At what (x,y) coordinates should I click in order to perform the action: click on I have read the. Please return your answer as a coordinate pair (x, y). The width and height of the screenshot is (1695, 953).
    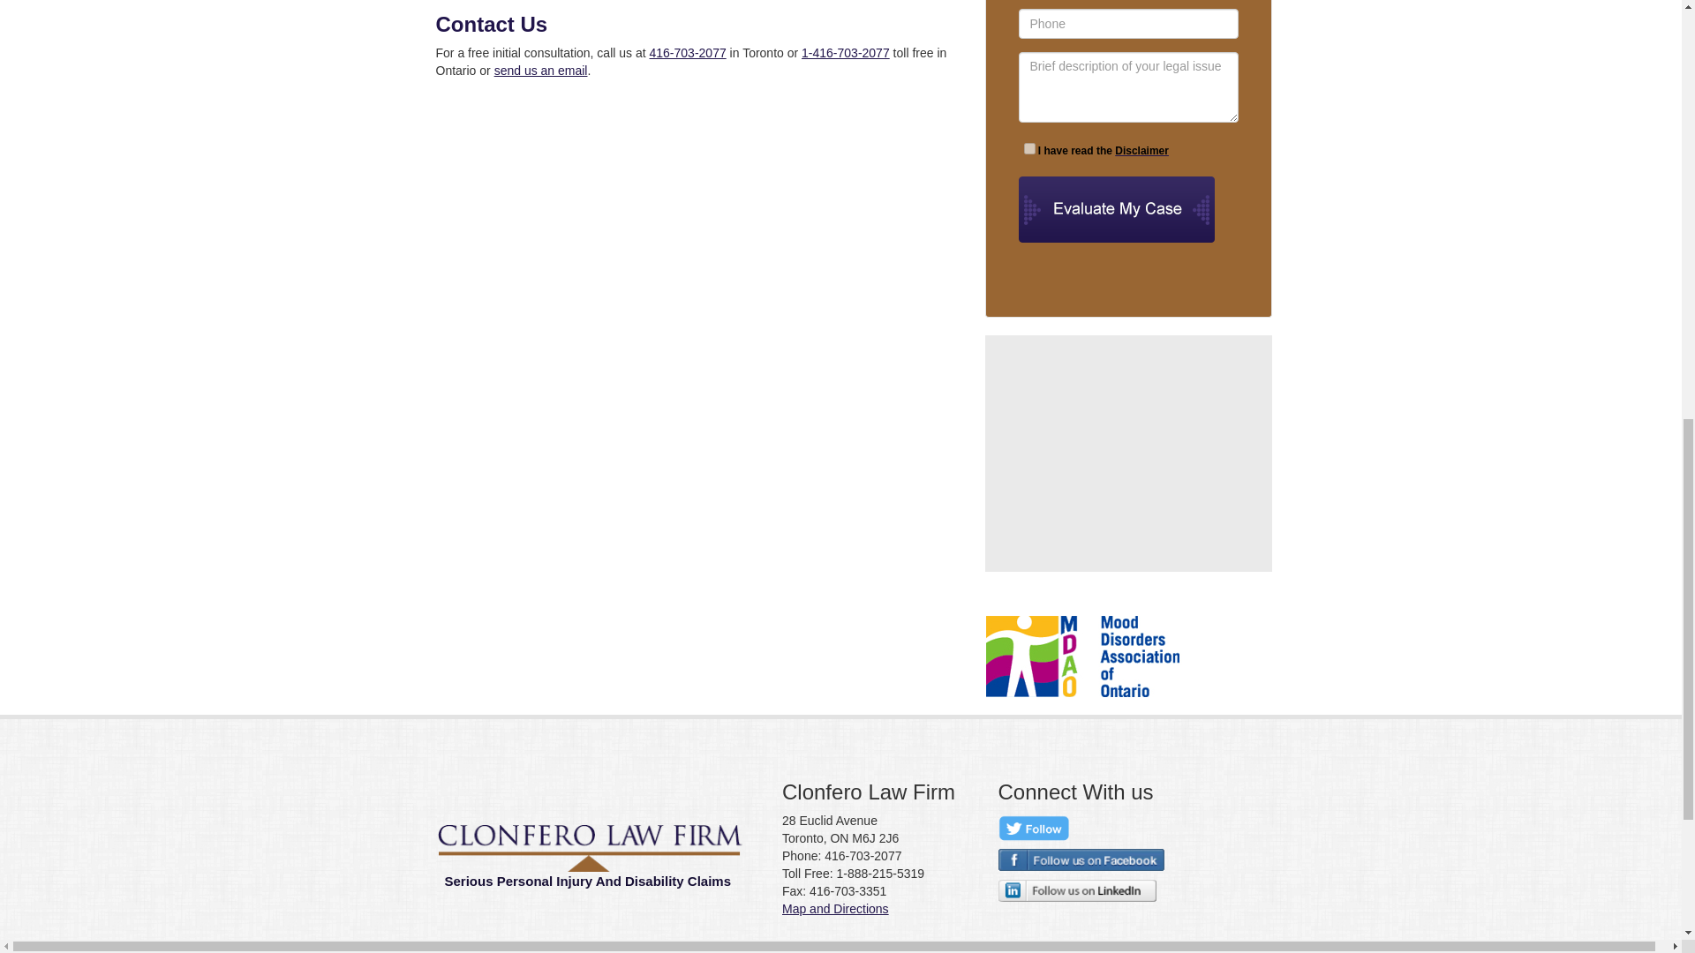
    Looking at the image, I should click on (1029, 148).